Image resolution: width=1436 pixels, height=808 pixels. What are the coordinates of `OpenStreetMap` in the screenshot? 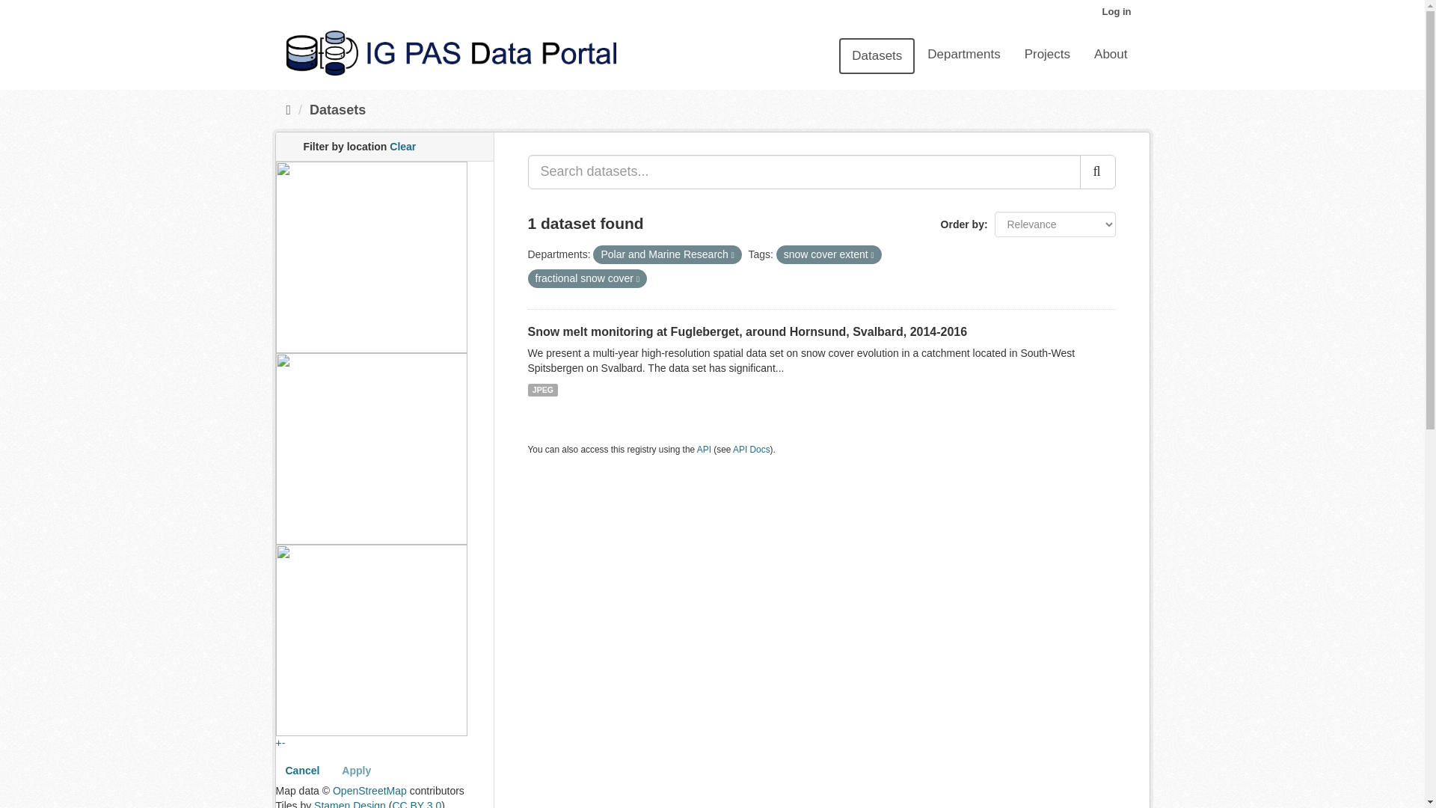 It's located at (369, 790).